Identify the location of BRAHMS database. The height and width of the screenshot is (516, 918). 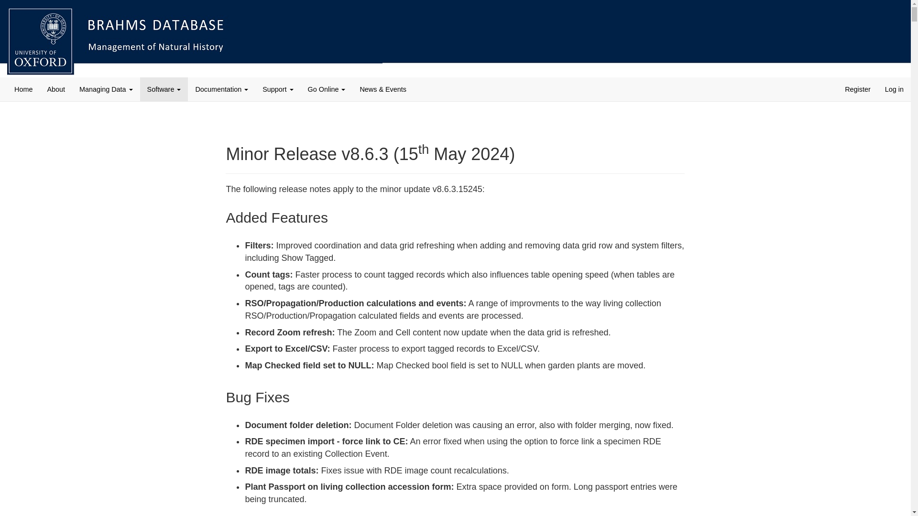
(191, 39).